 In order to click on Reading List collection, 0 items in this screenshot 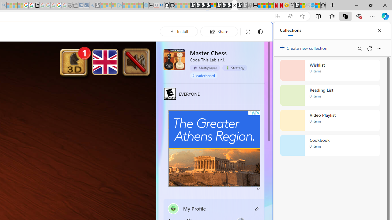, I will do `click(330, 95)`.